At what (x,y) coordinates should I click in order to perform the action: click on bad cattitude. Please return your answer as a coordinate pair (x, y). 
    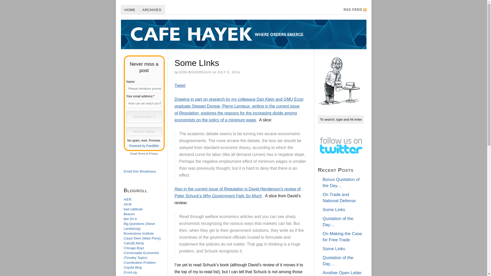
    Looking at the image, I should click on (133, 209).